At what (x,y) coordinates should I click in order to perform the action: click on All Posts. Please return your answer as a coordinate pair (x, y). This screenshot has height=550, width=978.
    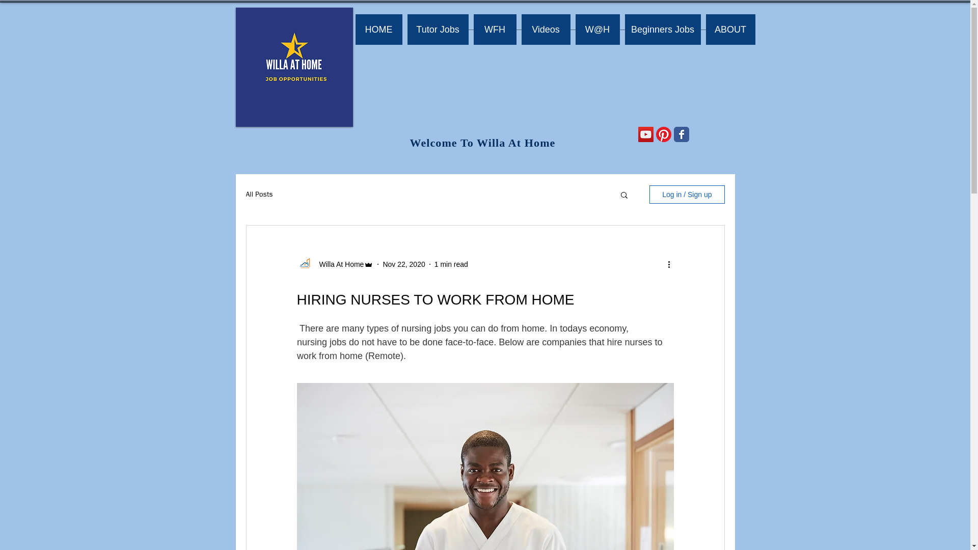
    Looking at the image, I should click on (259, 194).